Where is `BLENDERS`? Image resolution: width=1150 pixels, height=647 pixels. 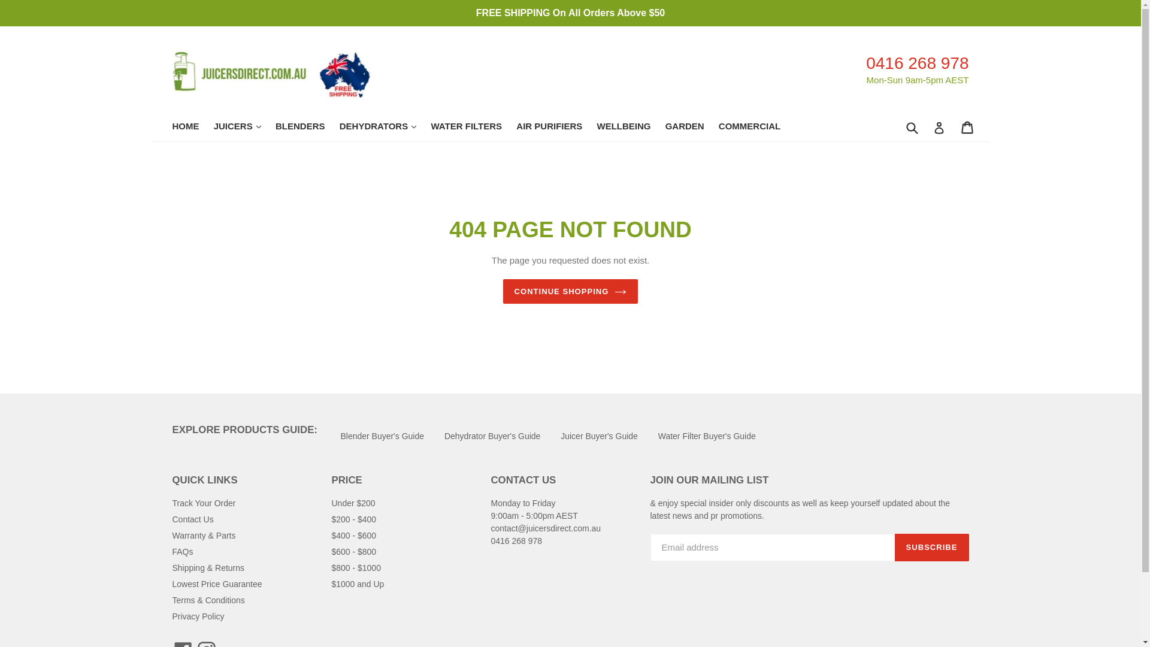
BLENDERS is located at coordinates (306, 127).